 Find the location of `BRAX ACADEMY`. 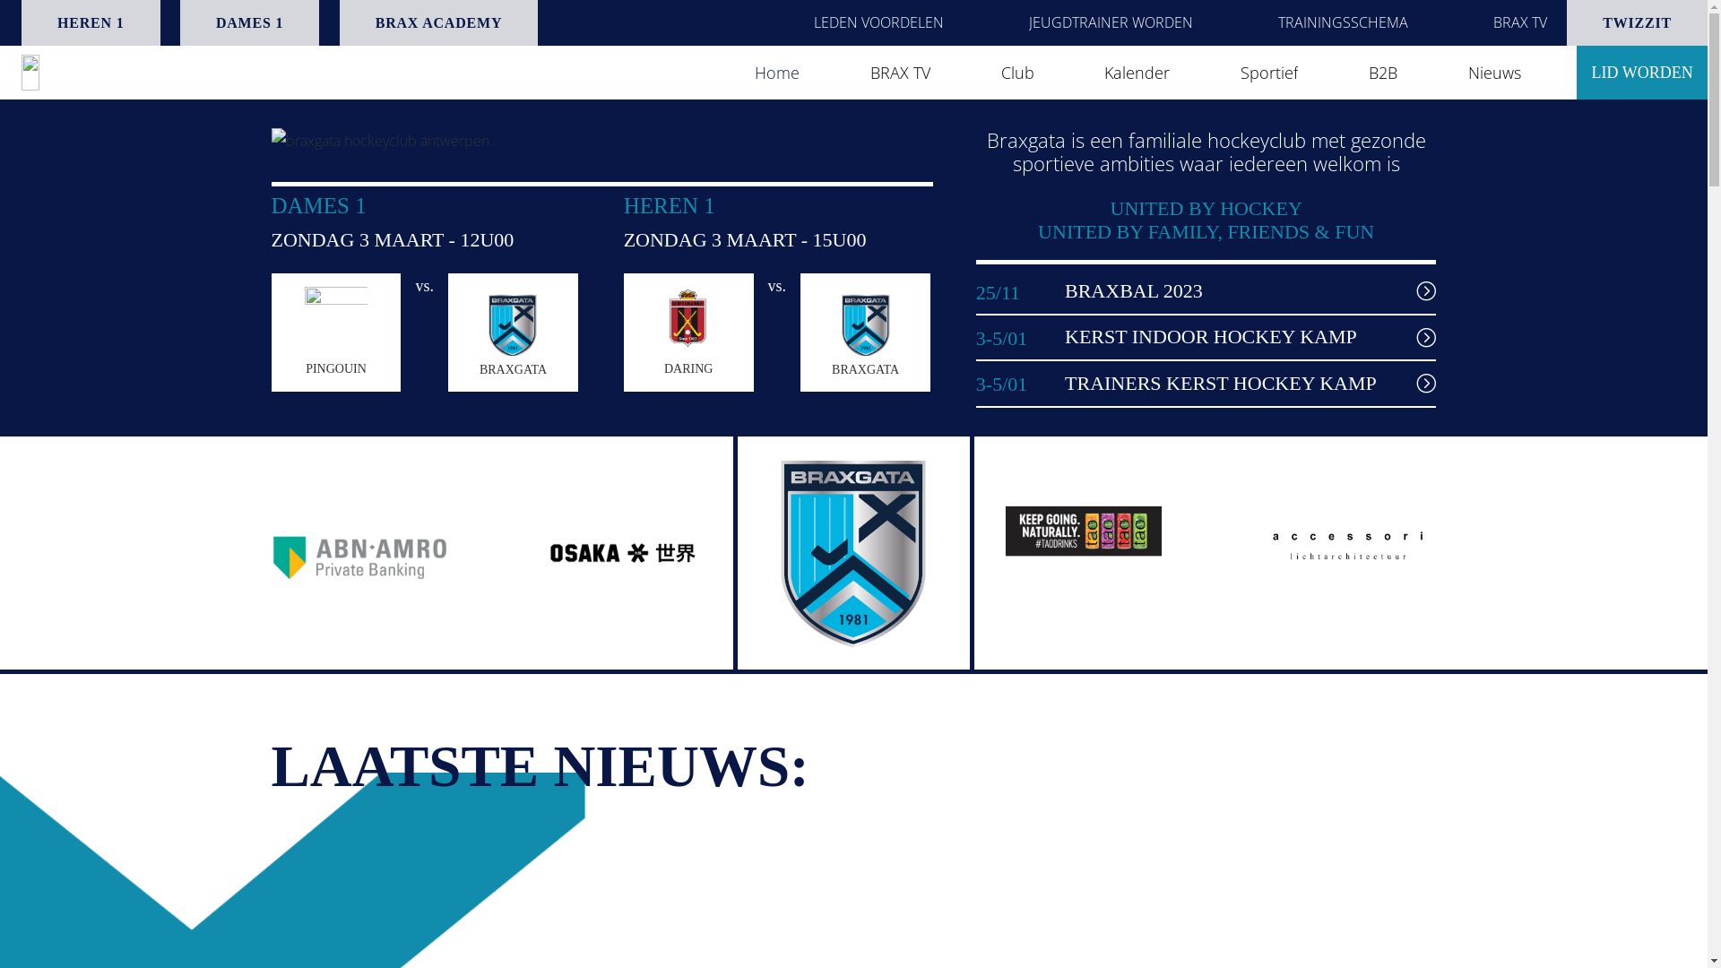

BRAX ACADEMY is located at coordinates (439, 23).